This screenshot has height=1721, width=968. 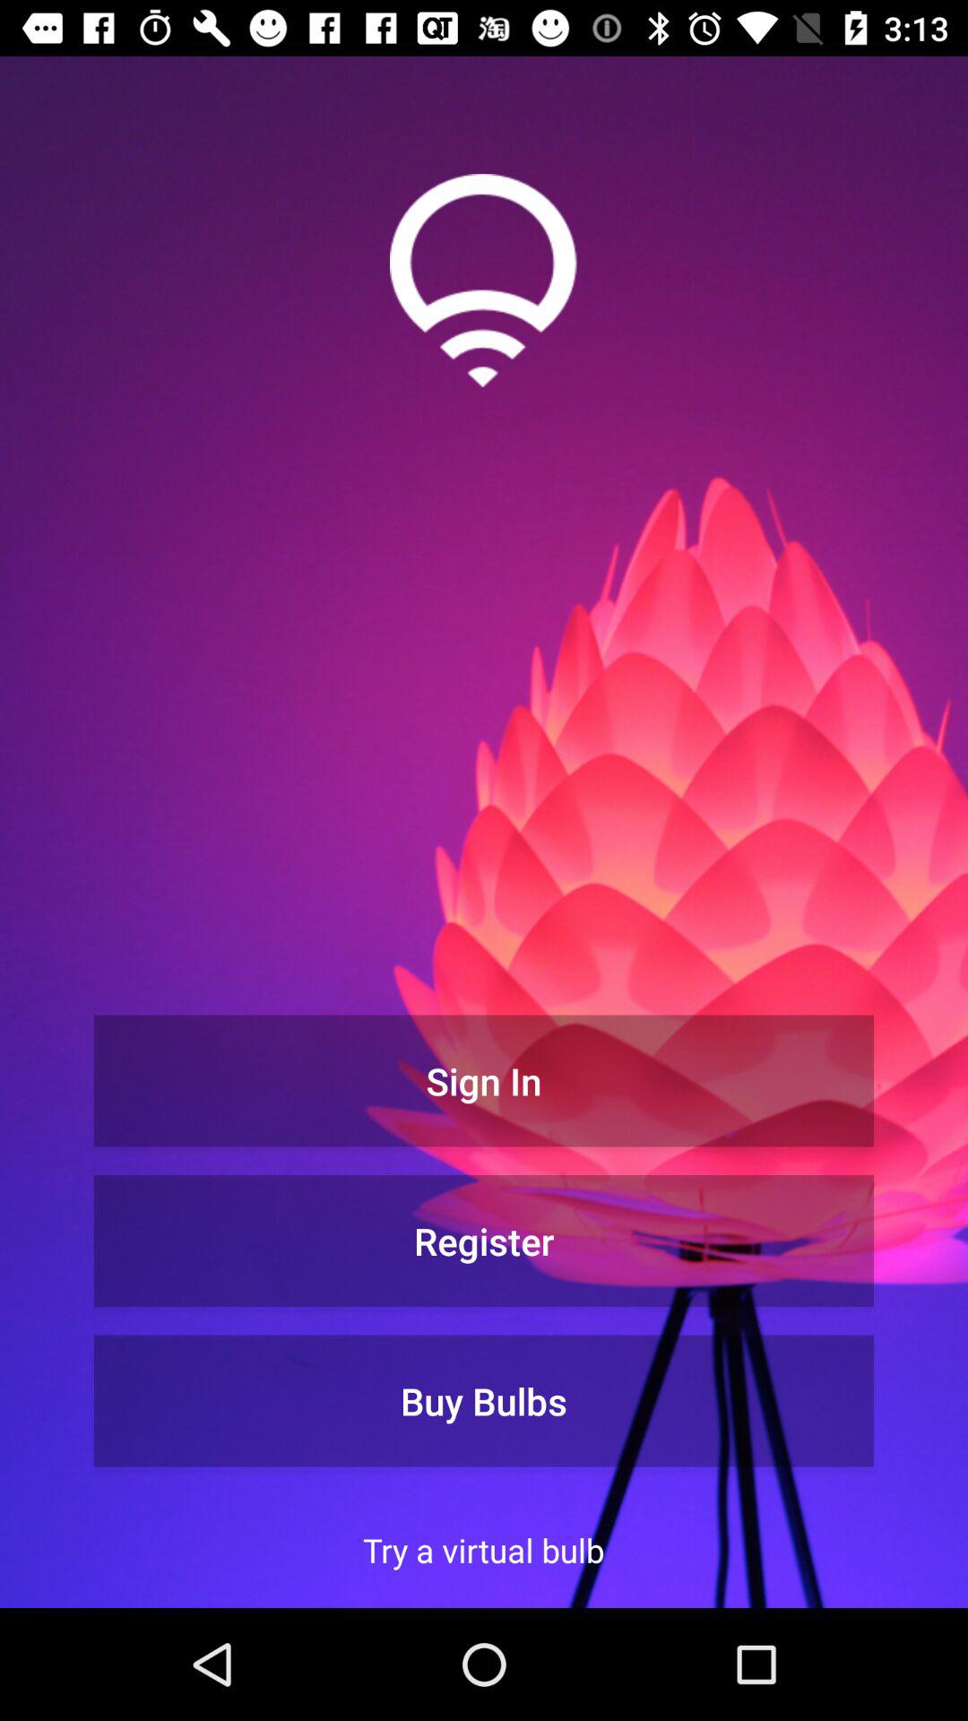 I want to click on launch try a virtual item, so click(x=484, y=1550).